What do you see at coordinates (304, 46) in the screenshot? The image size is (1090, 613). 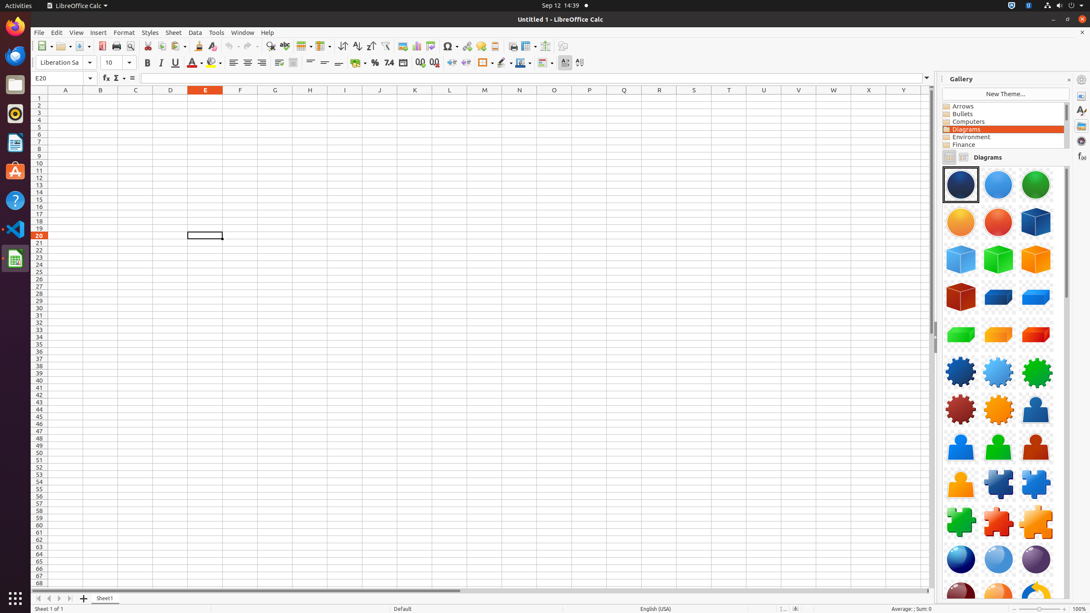 I see `Row` at bounding box center [304, 46].